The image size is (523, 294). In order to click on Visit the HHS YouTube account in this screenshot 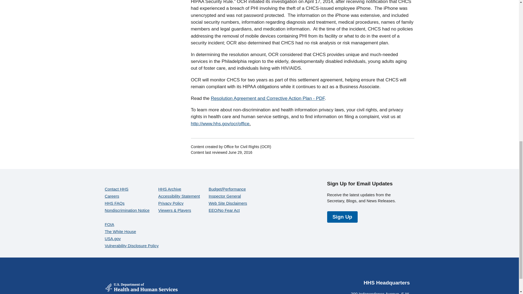, I will do `click(379, 271)`.